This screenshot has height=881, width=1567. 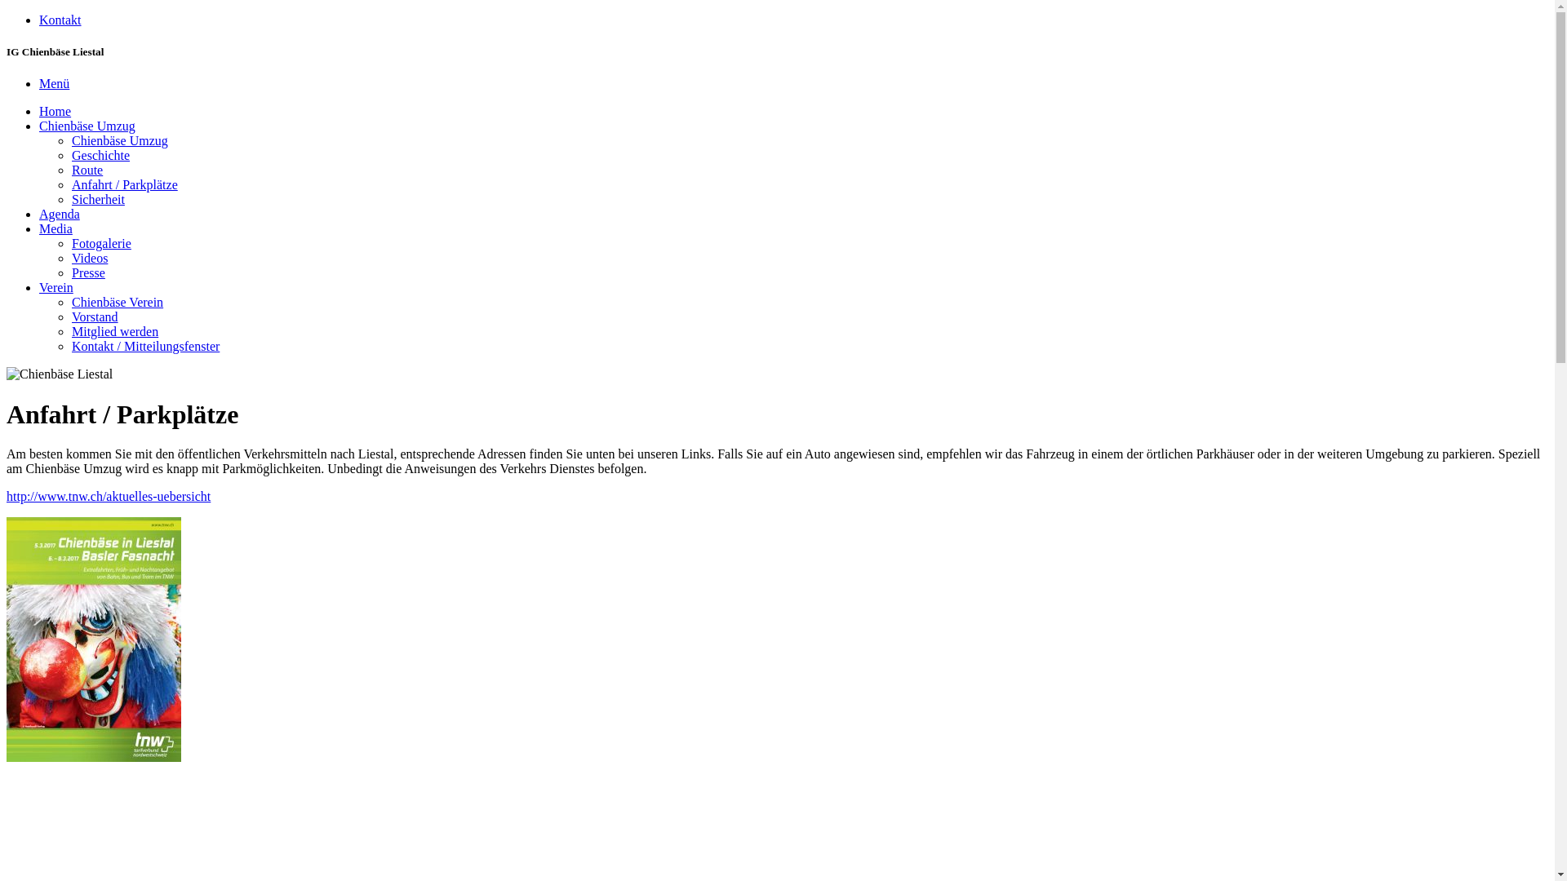 I want to click on Media, so click(x=55, y=228).